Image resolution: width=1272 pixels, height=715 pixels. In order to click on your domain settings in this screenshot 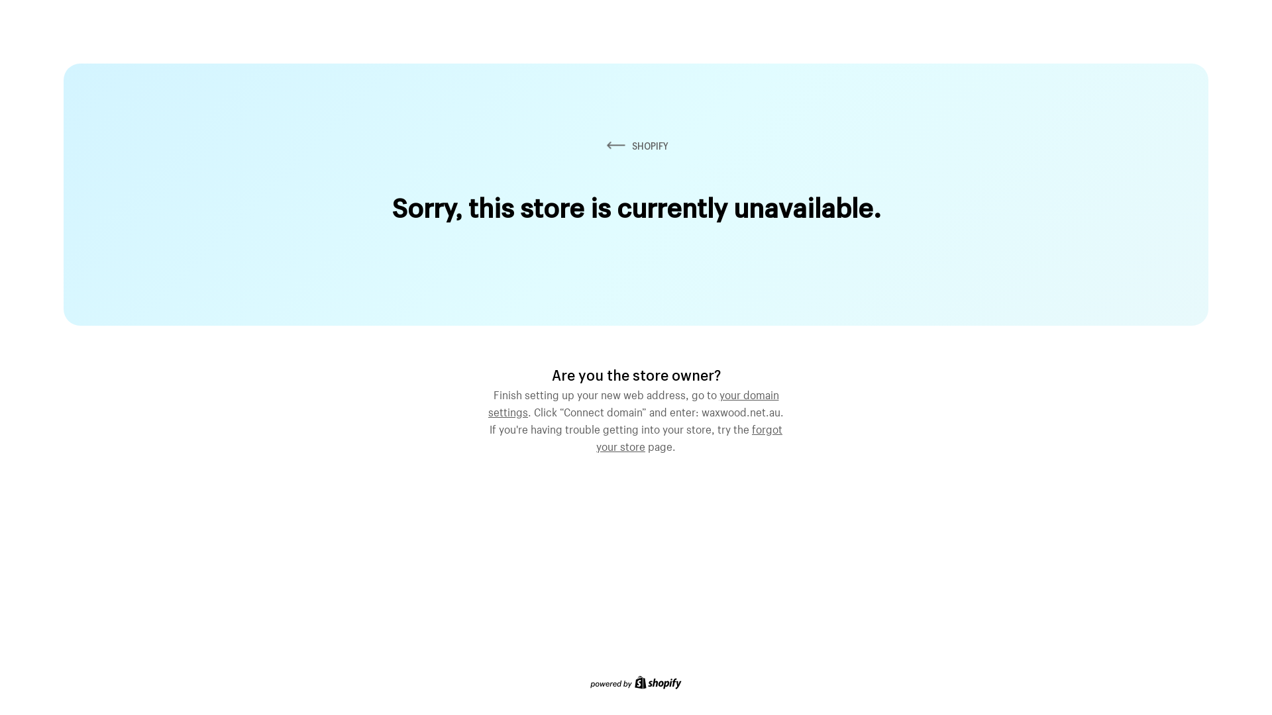, I will do `click(633, 402)`.